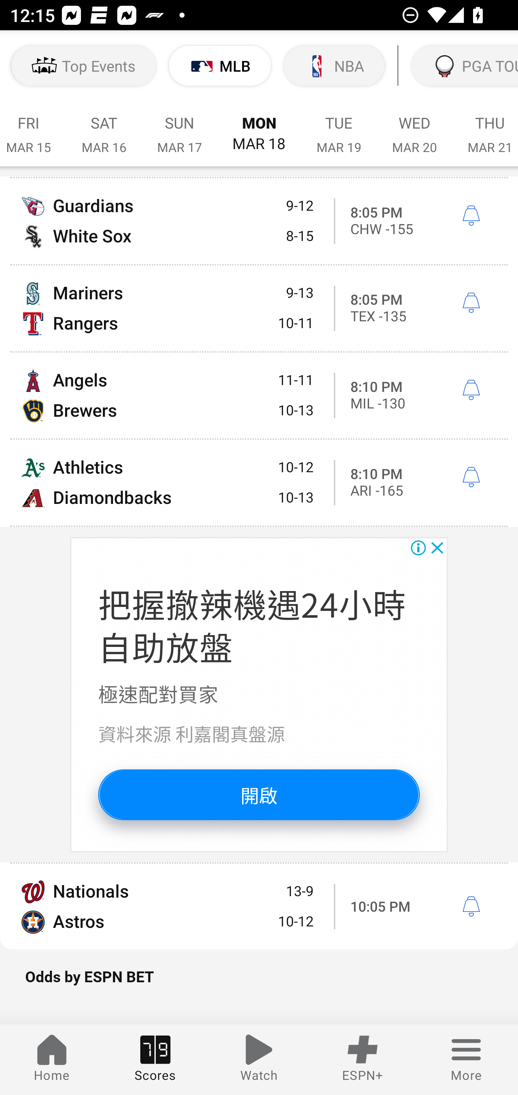  Describe the element at coordinates (259, 127) in the screenshot. I see `MON MAR 18` at that location.